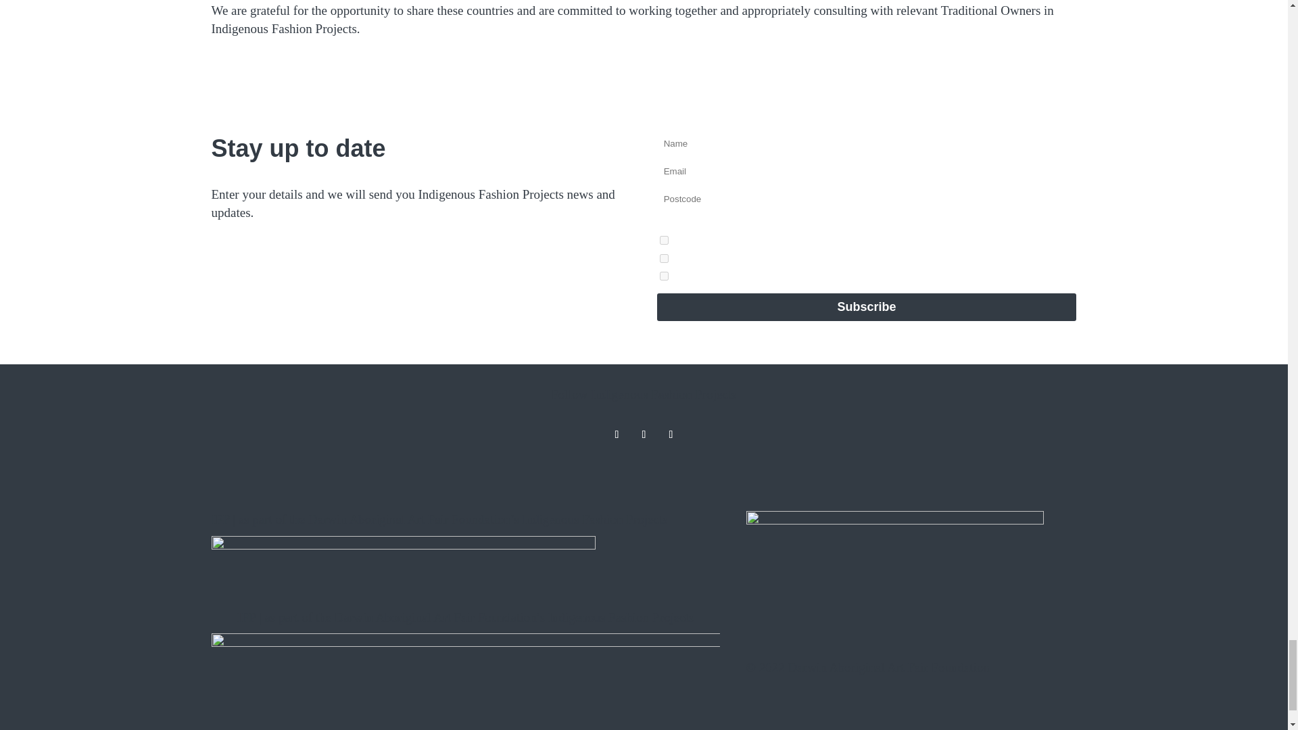  Describe the element at coordinates (644, 434) in the screenshot. I see `Follow on Facebook` at that location.